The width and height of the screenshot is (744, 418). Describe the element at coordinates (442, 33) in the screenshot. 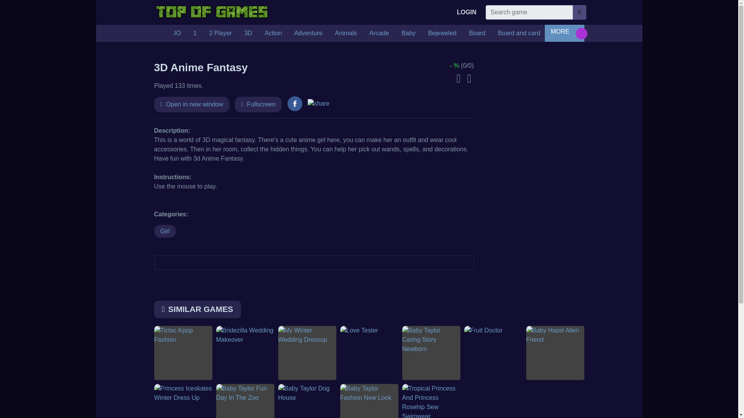

I see `Bejeweled` at that location.